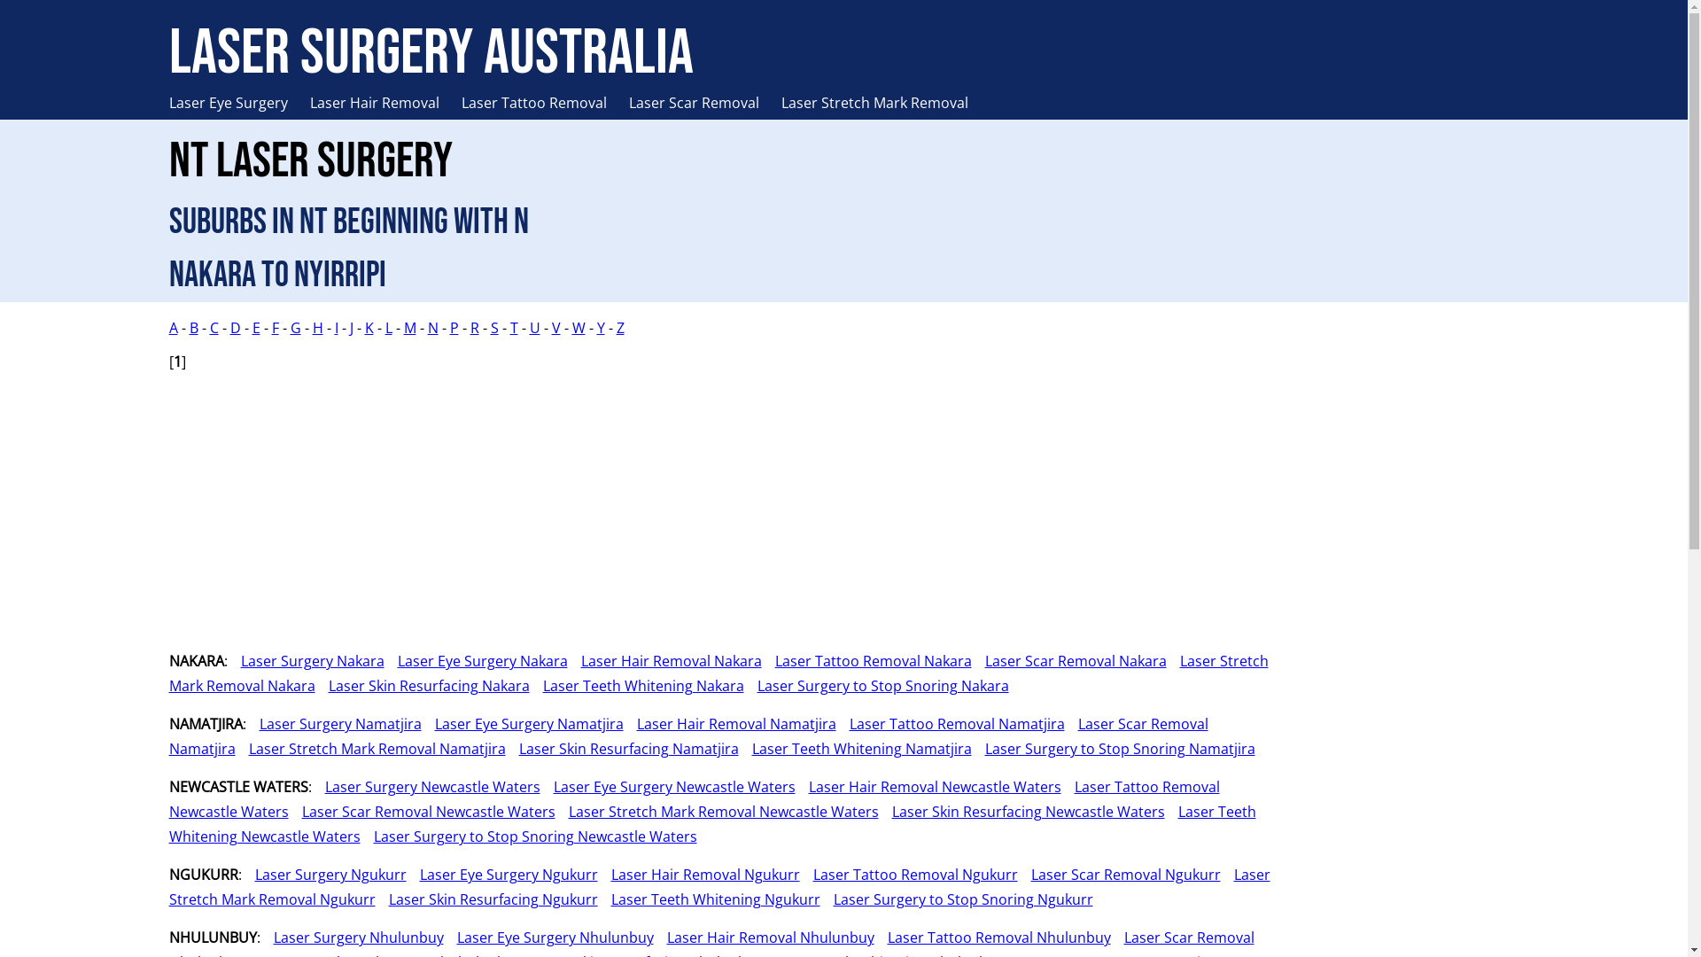  What do you see at coordinates (866, 661) in the screenshot?
I see `Laser Tattoo Removal Nakara` at bounding box center [866, 661].